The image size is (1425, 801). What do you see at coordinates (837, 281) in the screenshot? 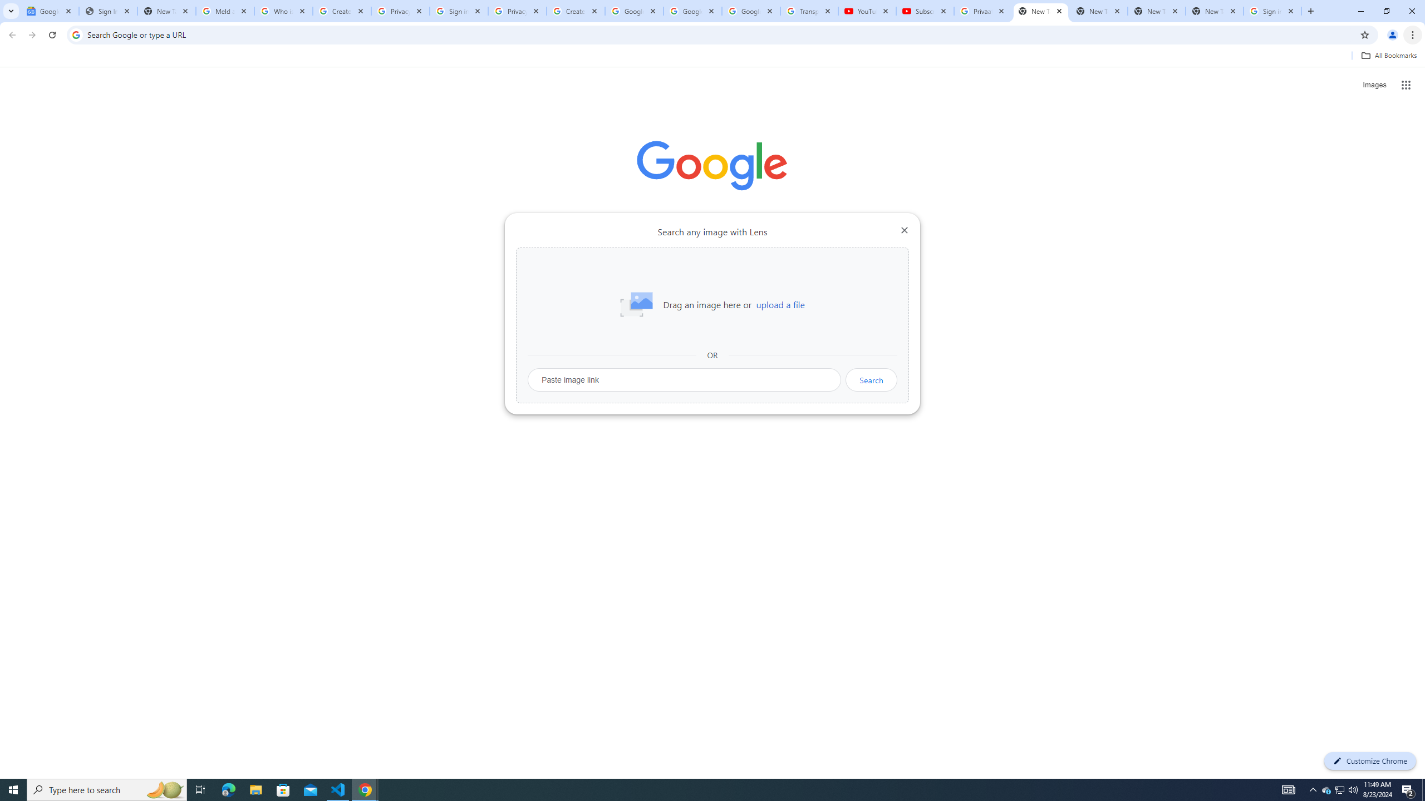
I see `Add shortcut` at bounding box center [837, 281].